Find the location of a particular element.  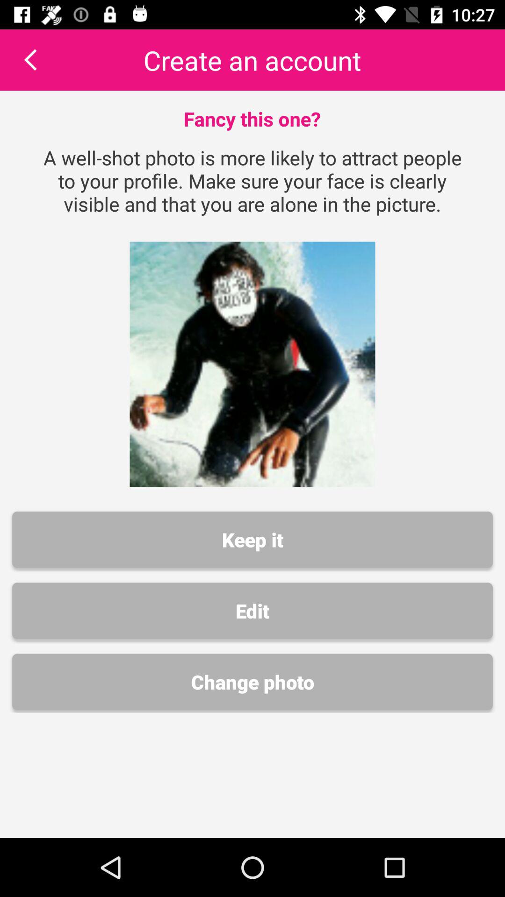

scroll until the change photo button is located at coordinates (252, 682).